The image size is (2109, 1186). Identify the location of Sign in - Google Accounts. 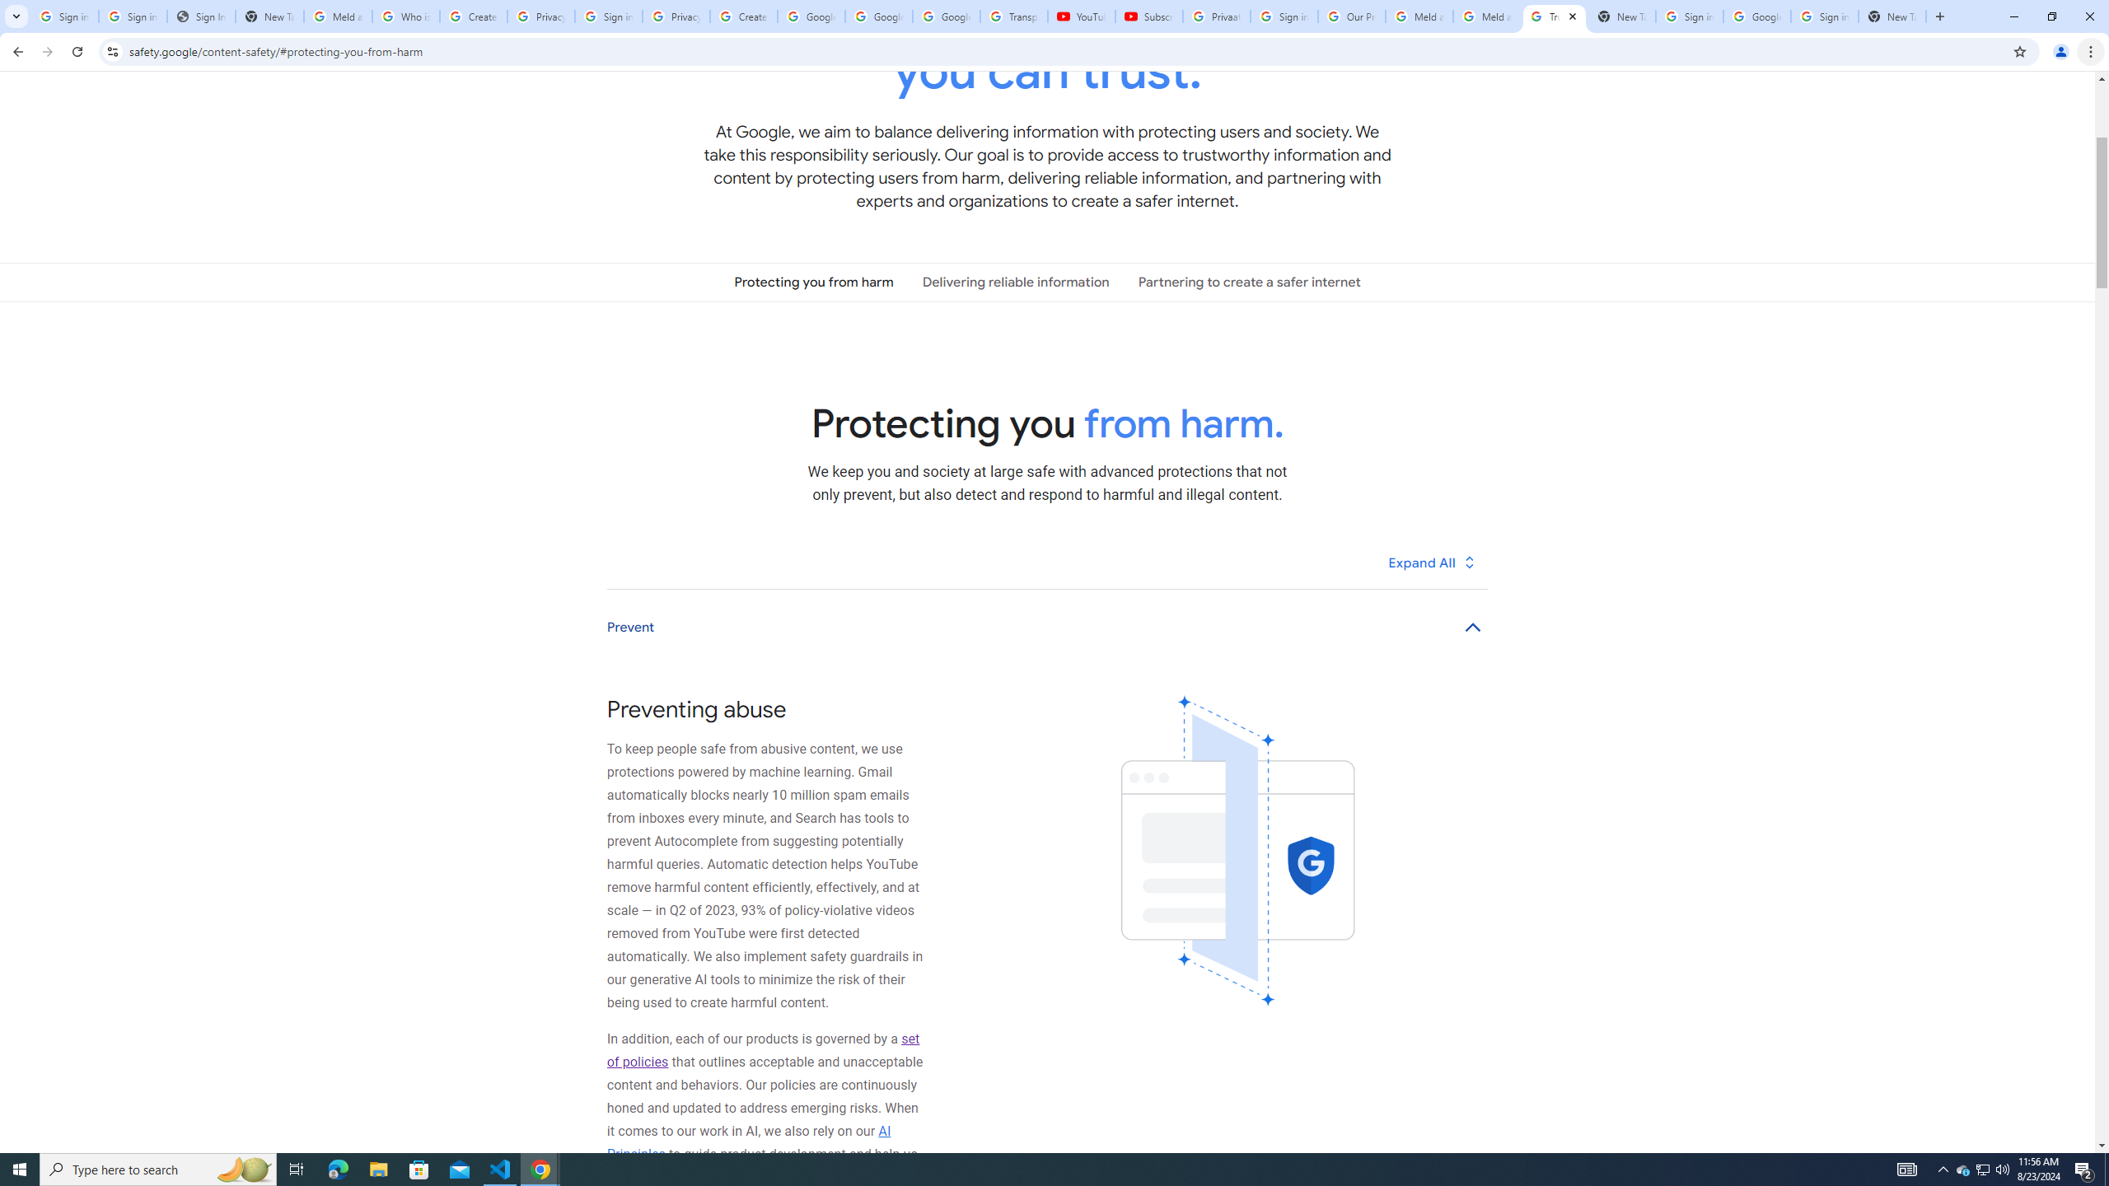
(1690, 16).